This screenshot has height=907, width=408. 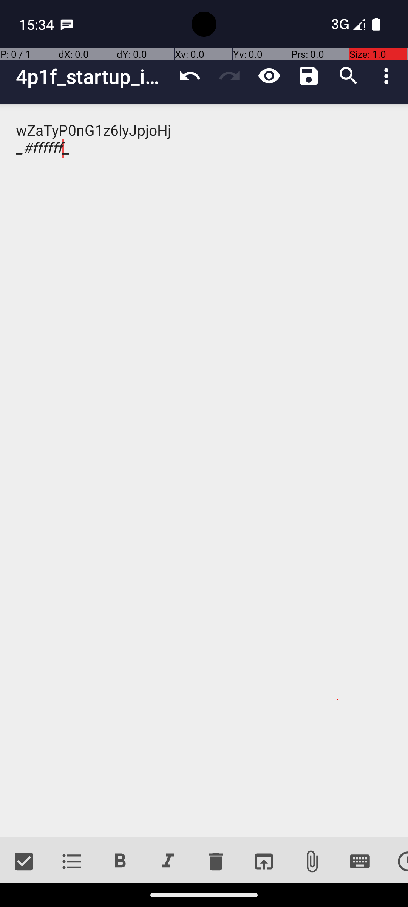 I want to click on wZaTyP0nG1z6lyJpjoHj
_#ffffff_, so click(x=204, y=471).